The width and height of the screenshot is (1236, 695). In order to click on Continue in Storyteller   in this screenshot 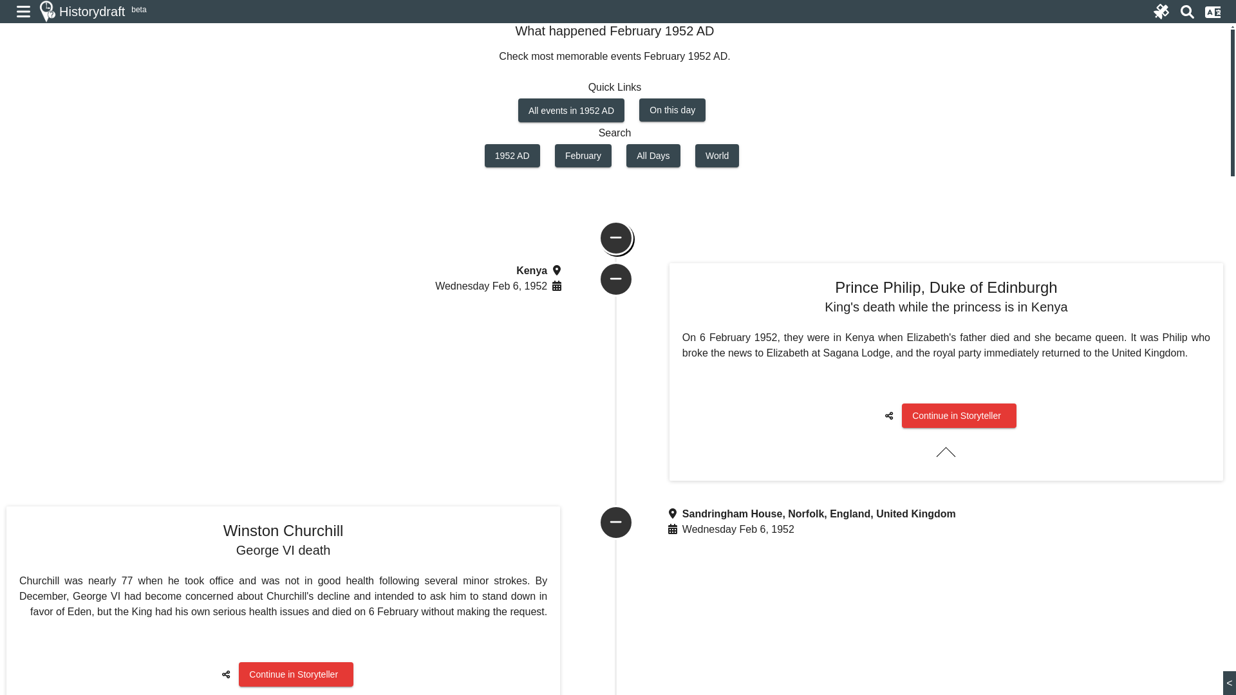, I will do `click(296, 674)`.